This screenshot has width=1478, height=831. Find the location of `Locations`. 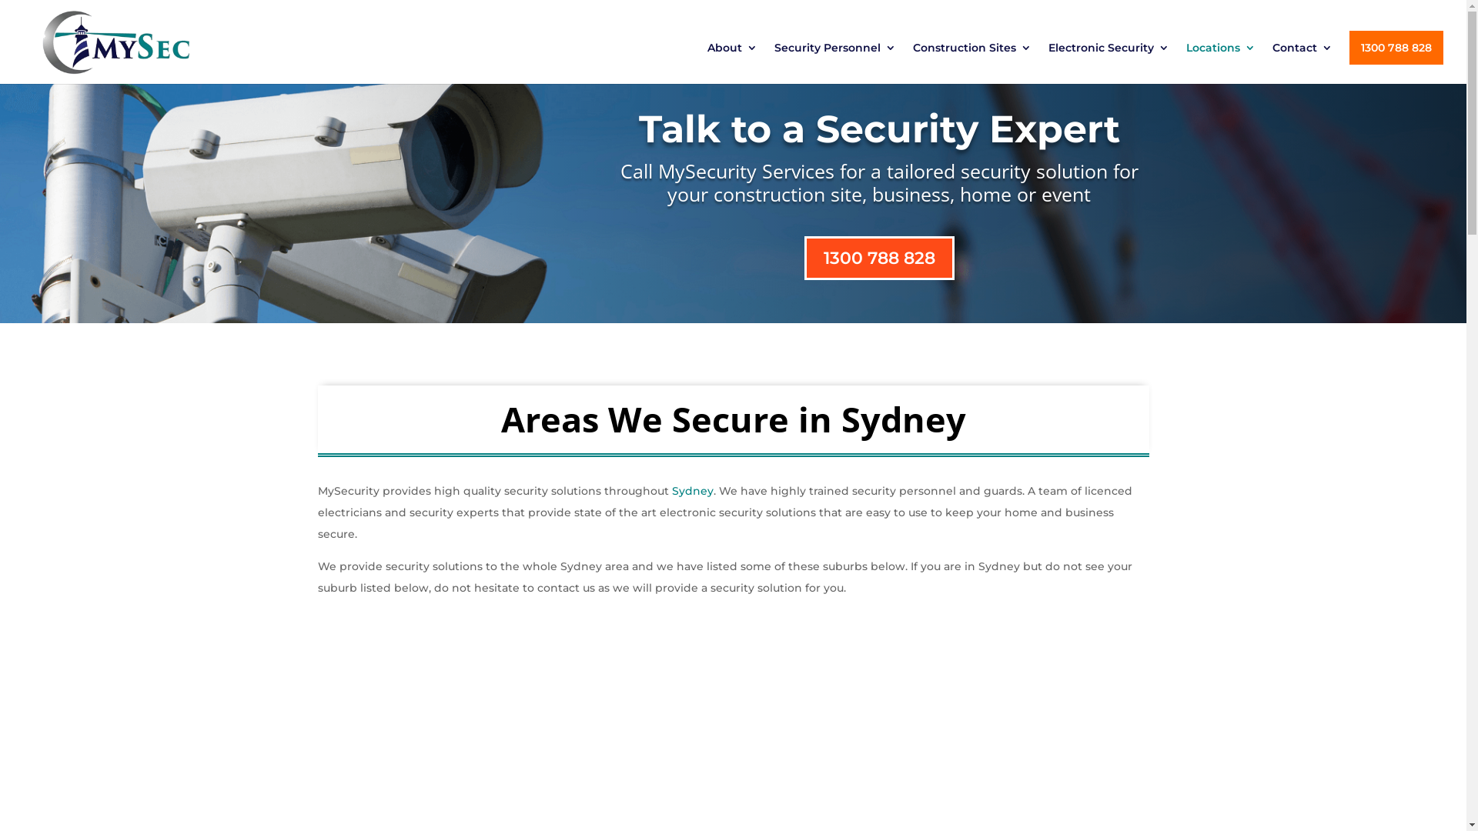

Locations is located at coordinates (1221, 63).